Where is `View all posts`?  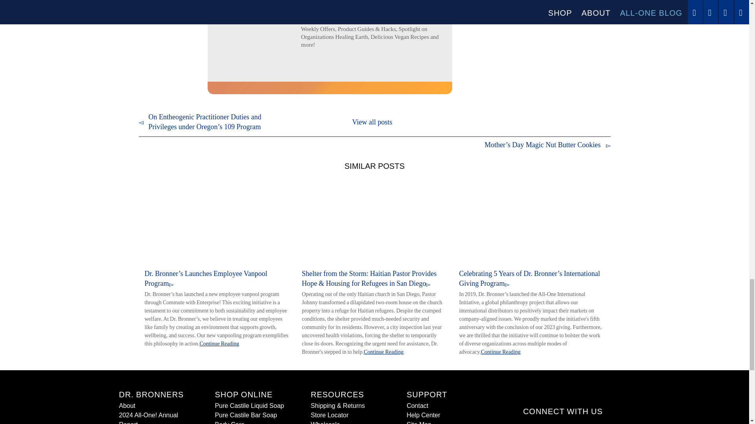 View all posts is located at coordinates (372, 122).